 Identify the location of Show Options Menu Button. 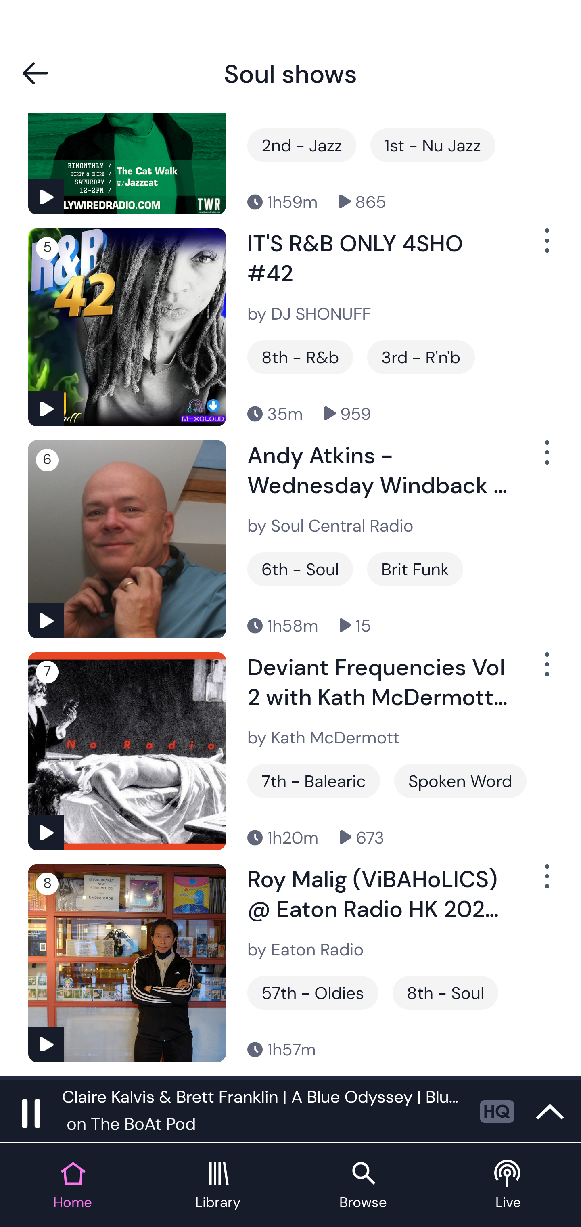
(545, 882).